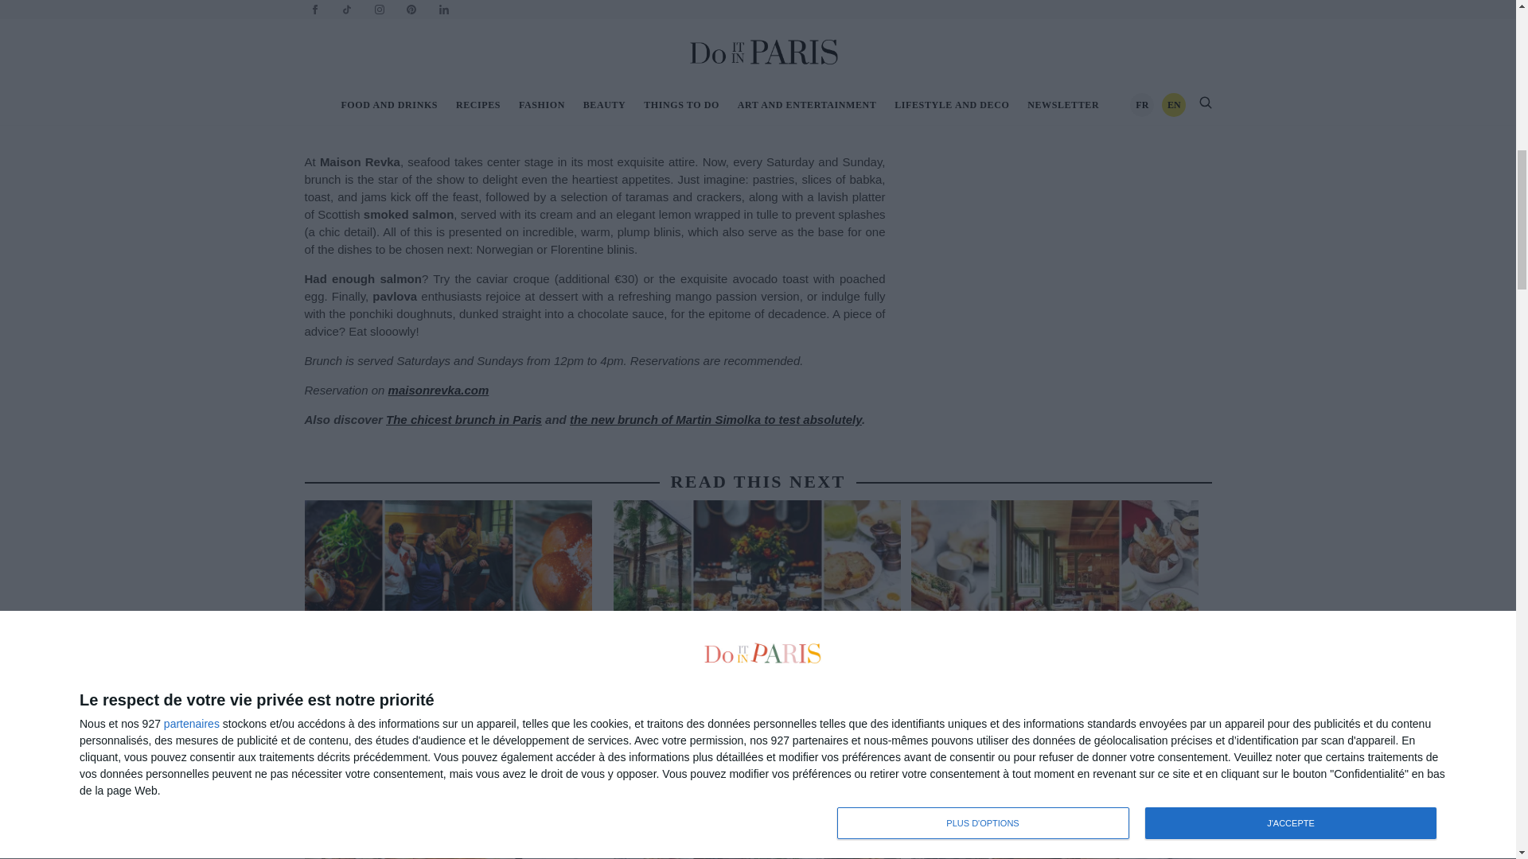  Describe the element at coordinates (963, 72) in the screenshot. I see `facebook` at that location.